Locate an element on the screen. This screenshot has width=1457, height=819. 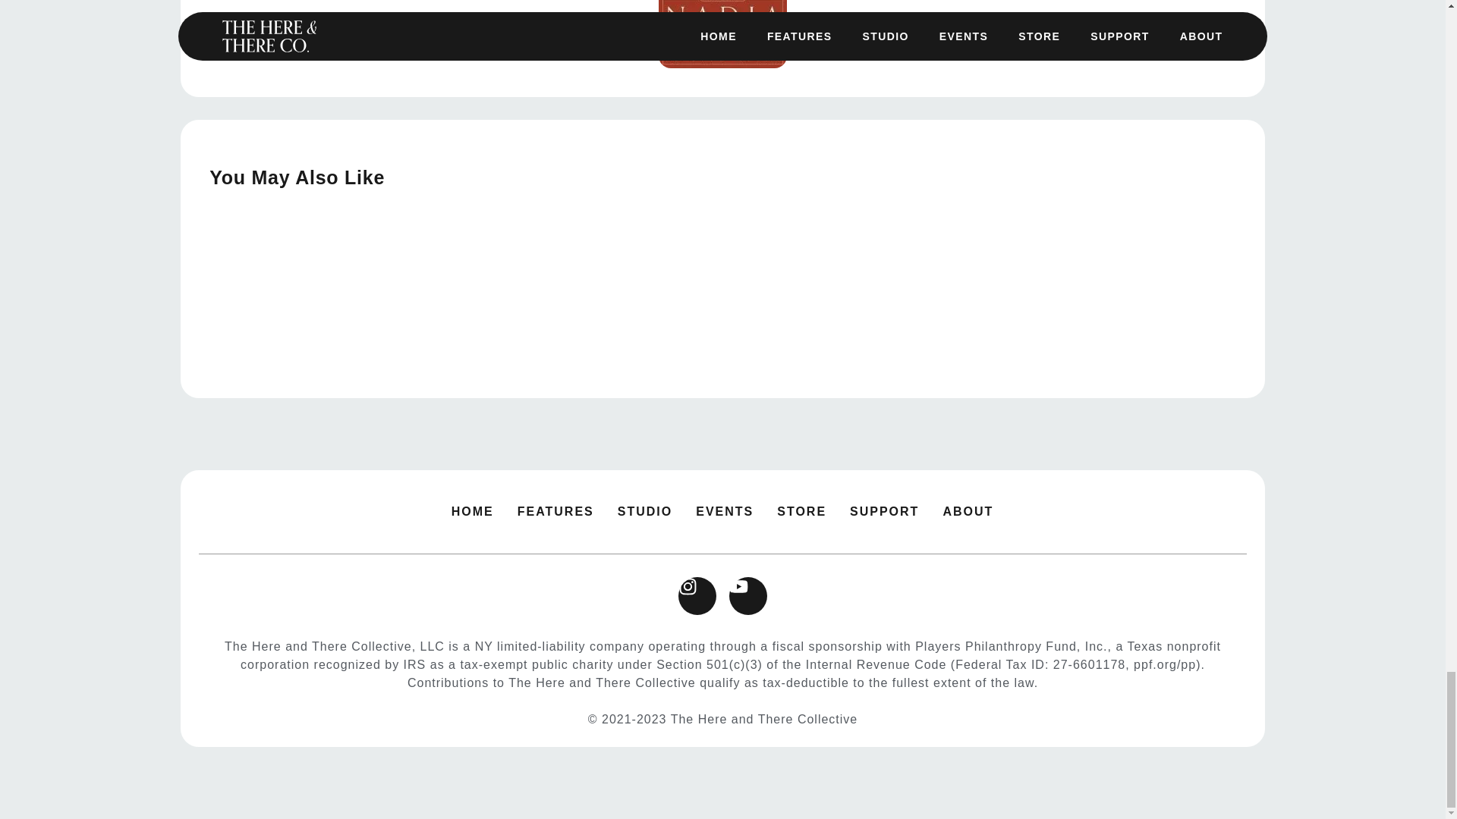
HOME is located at coordinates (472, 511).